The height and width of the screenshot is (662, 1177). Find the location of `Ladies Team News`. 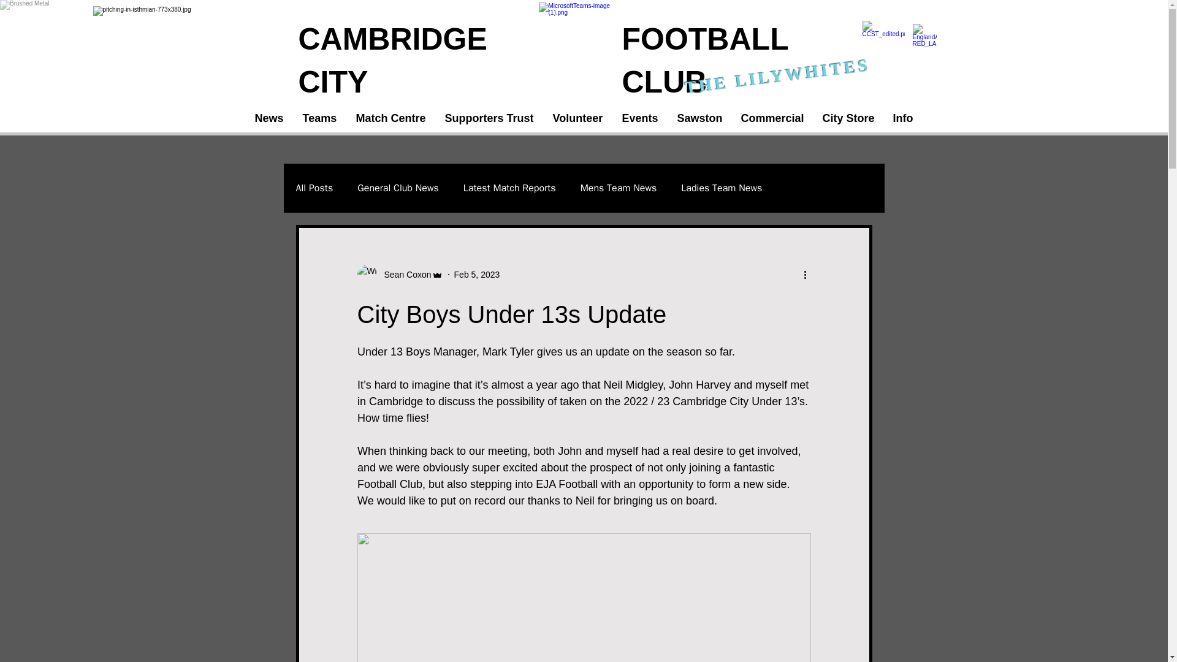

Ladies Team News is located at coordinates (721, 188).